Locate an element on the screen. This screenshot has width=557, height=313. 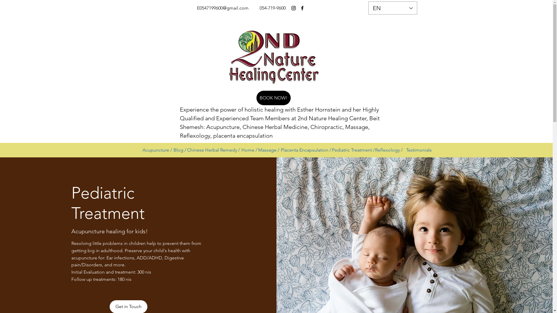
Home / is located at coordinates (249, 150).